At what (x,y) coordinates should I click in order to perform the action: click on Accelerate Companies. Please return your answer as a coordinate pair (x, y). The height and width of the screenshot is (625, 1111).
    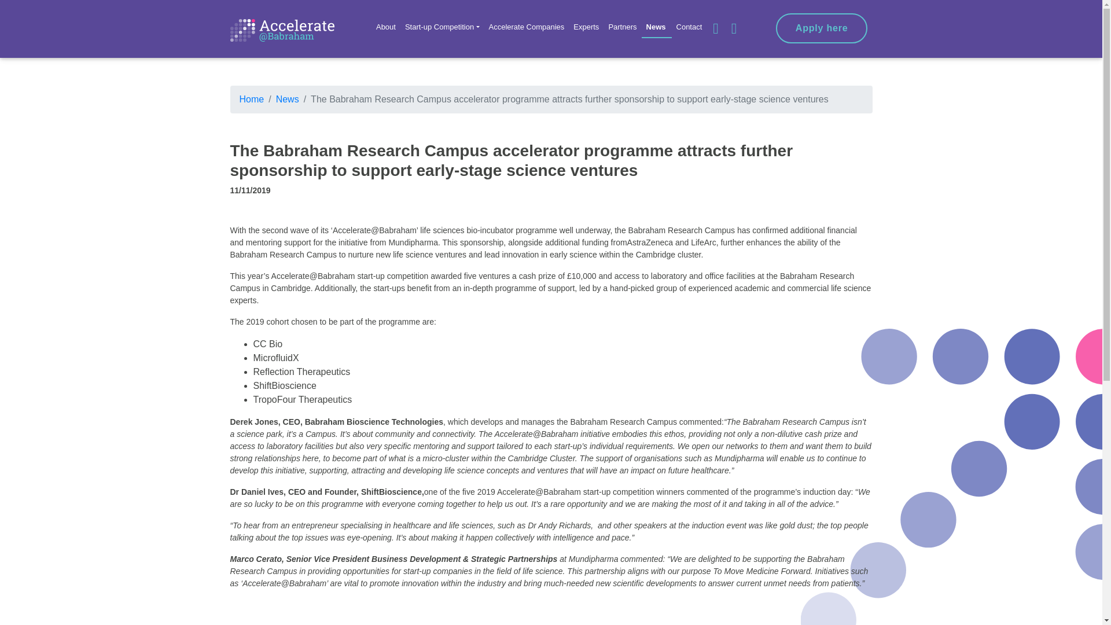
    Looking at the image, I should click on (526, 27).